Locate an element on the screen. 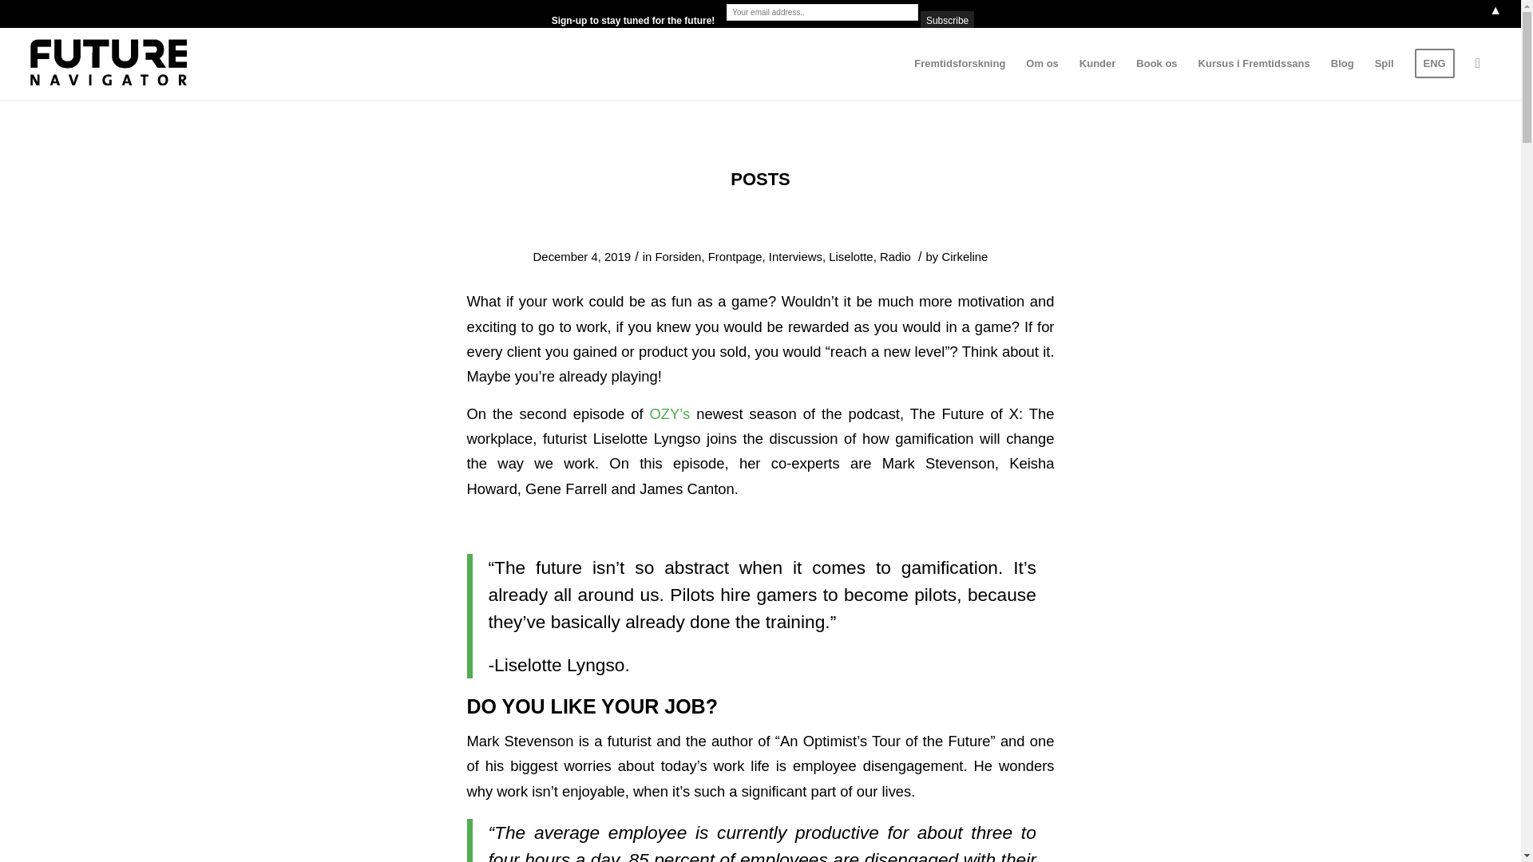 The height and width of the screenshot is (862, 1533). Interviews is located at coordinates (795, 257).